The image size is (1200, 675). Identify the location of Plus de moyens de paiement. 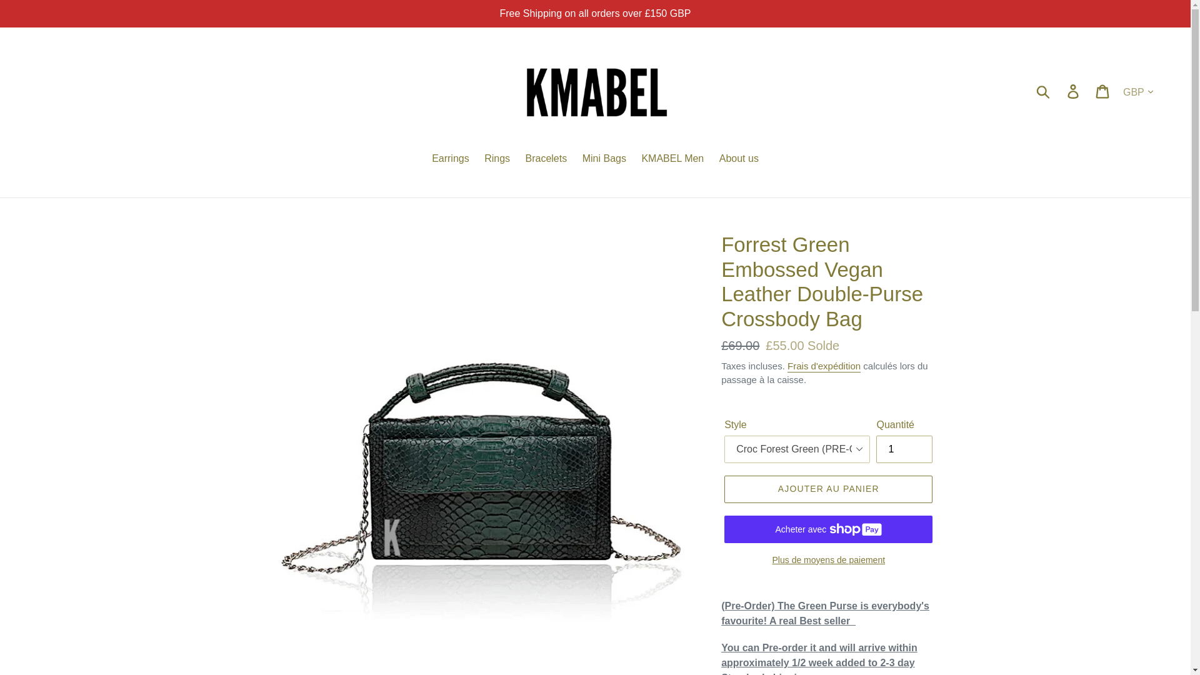
(828, 560).